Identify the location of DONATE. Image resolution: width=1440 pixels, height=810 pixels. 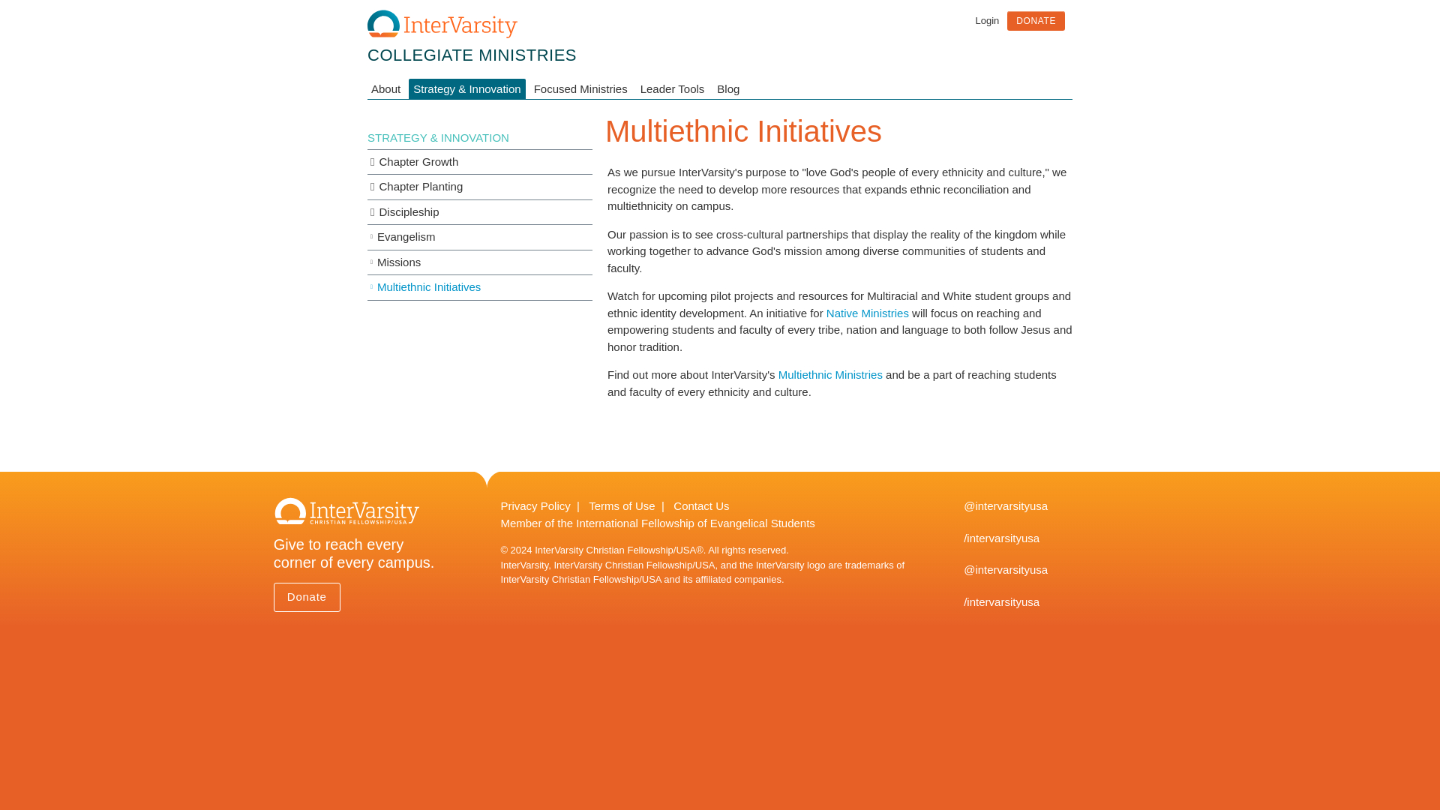
(1036, 21).